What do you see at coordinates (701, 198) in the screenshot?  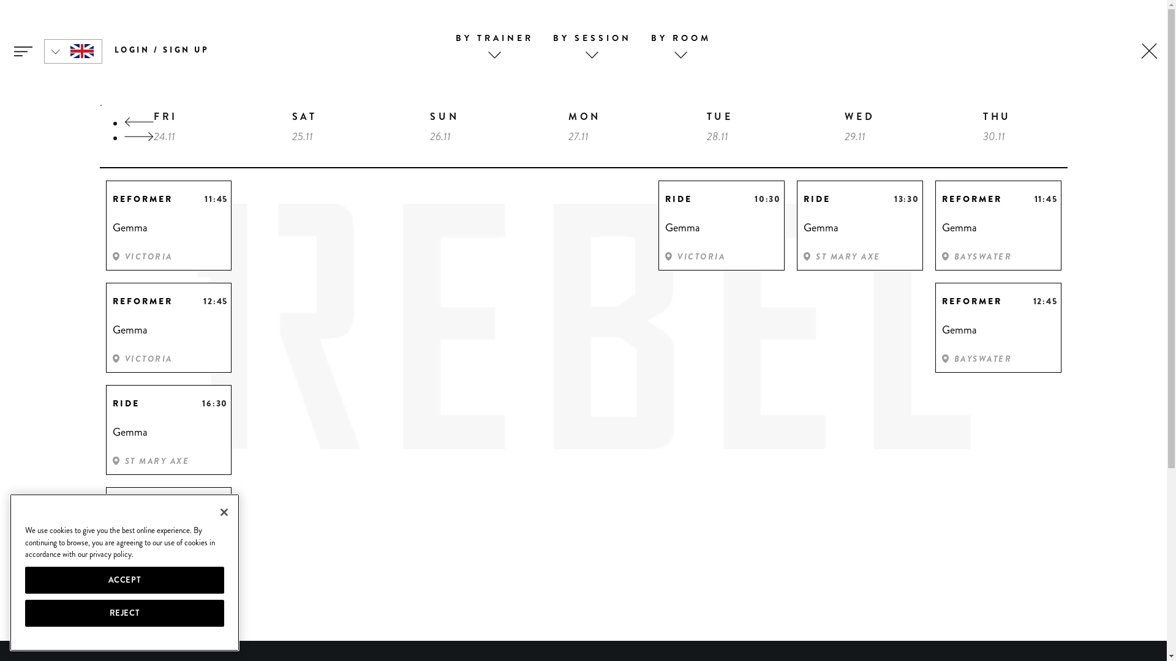 I see `RIDE` at bounding box center [701, 198].